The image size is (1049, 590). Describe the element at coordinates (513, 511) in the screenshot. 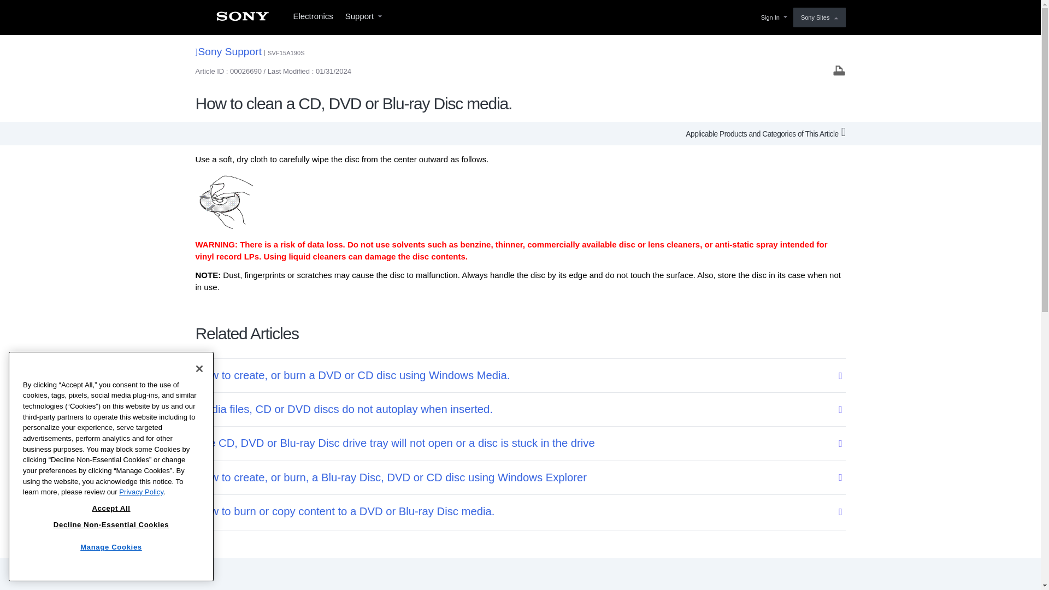

I see `How to burn or copy content to a DVD or Blu-ray Disc media.` at that location.